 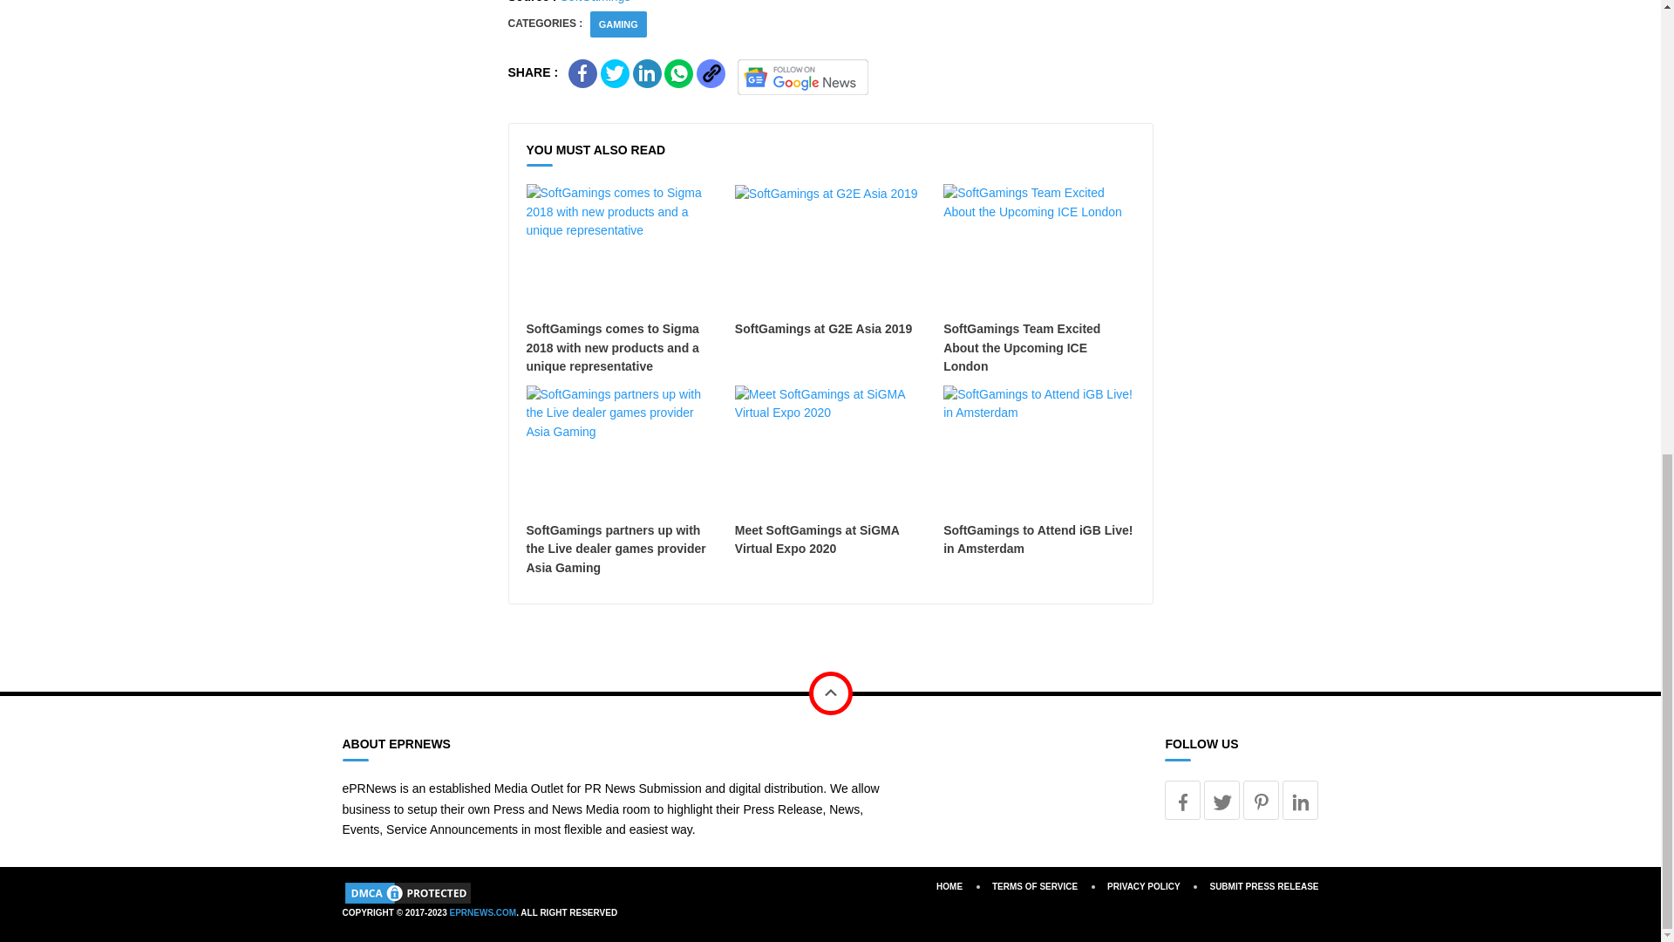 I want to click on Pinterest, so click(x=1261, y=800).